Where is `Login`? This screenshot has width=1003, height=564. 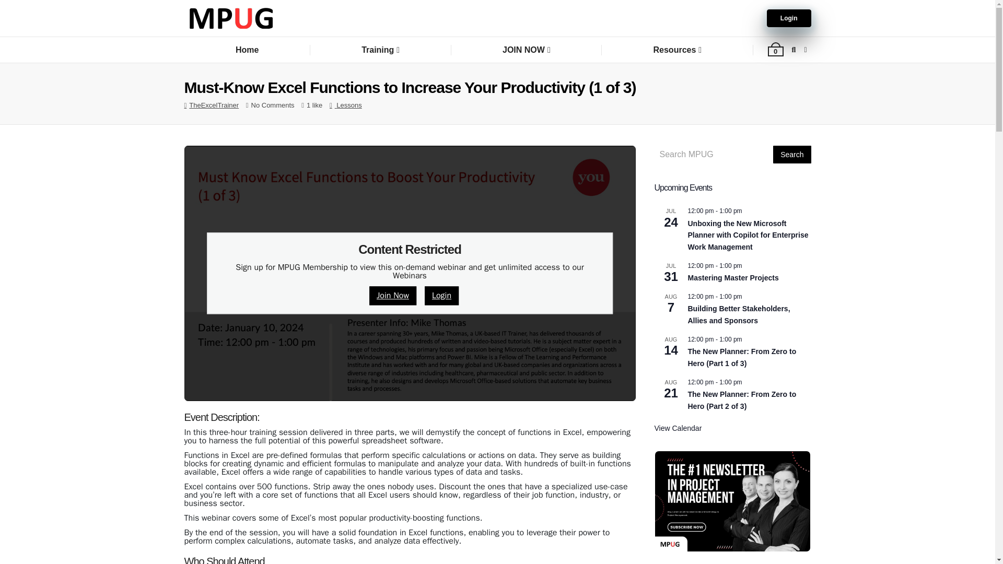
Login is located at coordinates (789, 18).